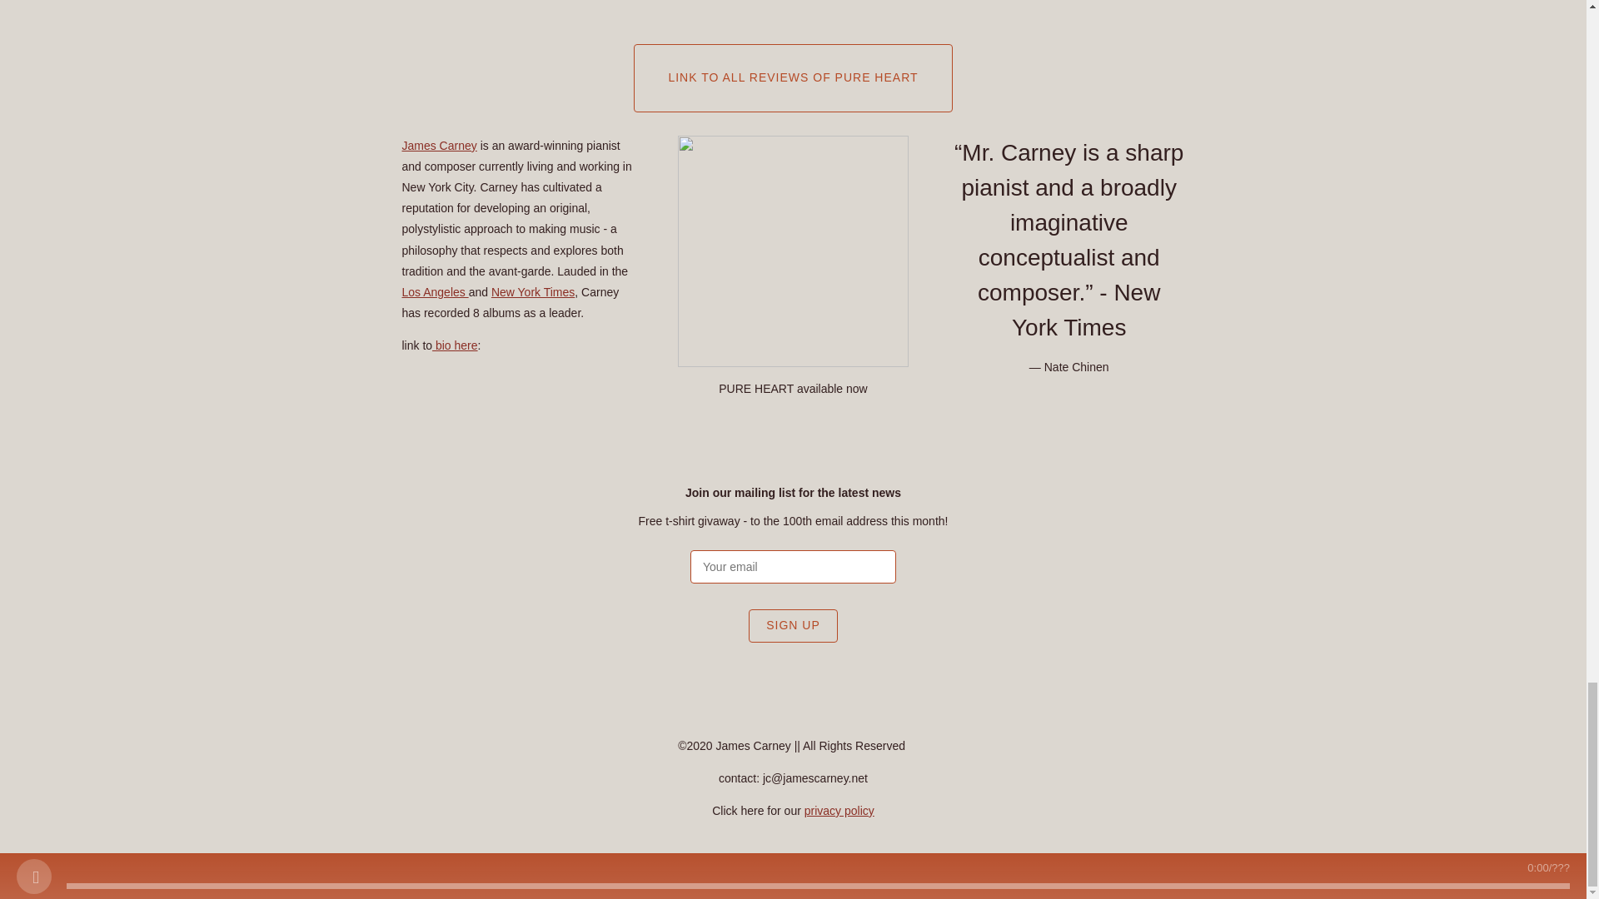  What do you see at coordinates (435, 291) in the screenshot?
I see `Los Angeles` at bounding box center [435, 291].